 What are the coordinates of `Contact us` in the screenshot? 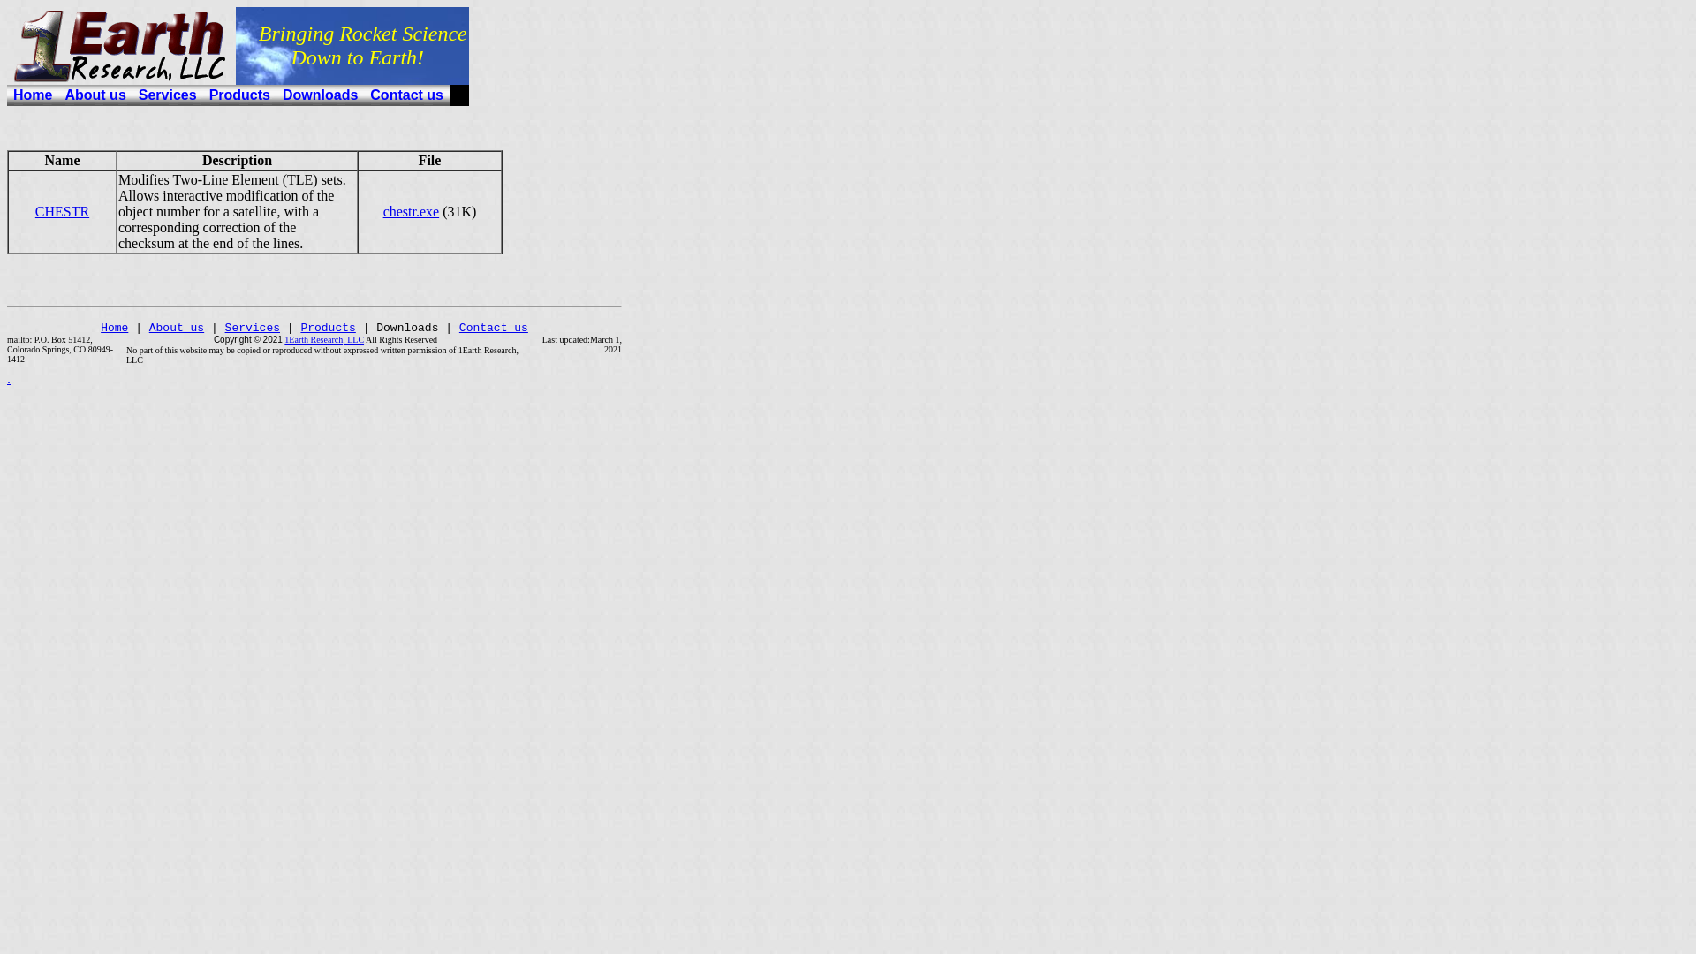 It's located at (406, 95).